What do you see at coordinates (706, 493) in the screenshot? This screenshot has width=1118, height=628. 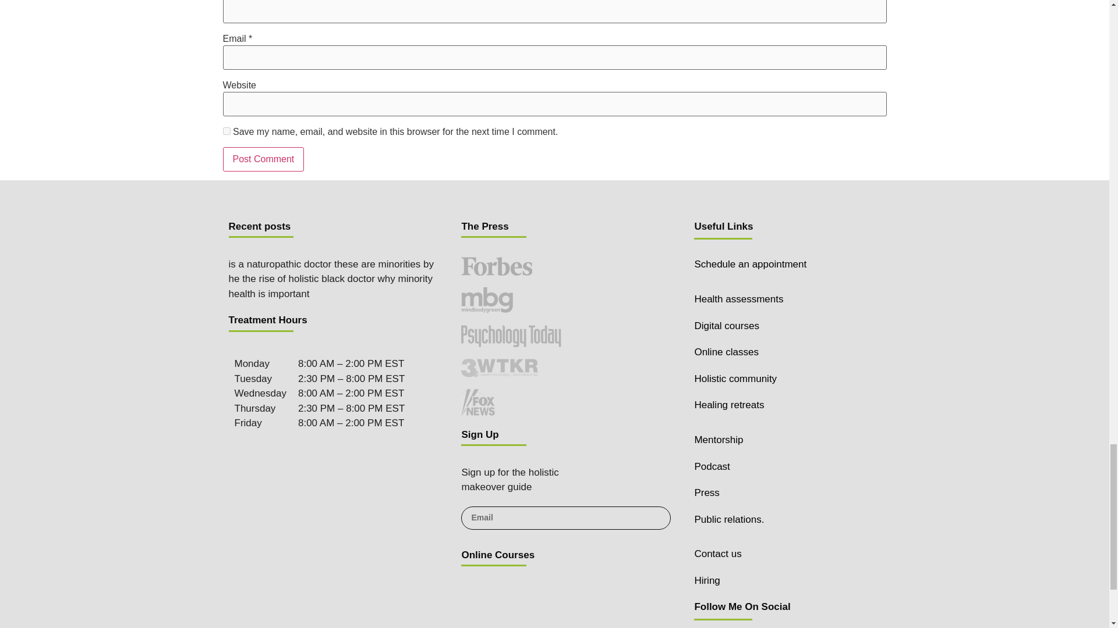 I see `Press` at bounding box center [706, 493].